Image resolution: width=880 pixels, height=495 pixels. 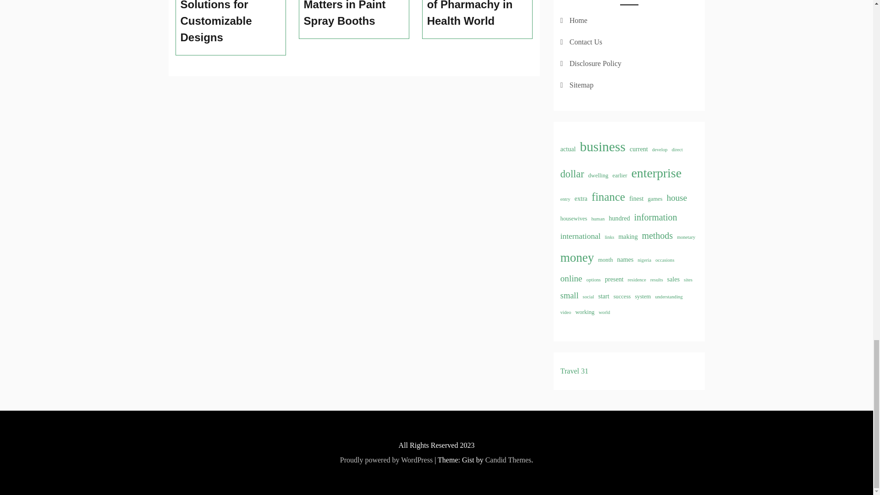 What do you see at coordinates (478, 15) in the screenshot?
I see `The Significance of Pharmachy in Health World` at bounding box center [478, 15].